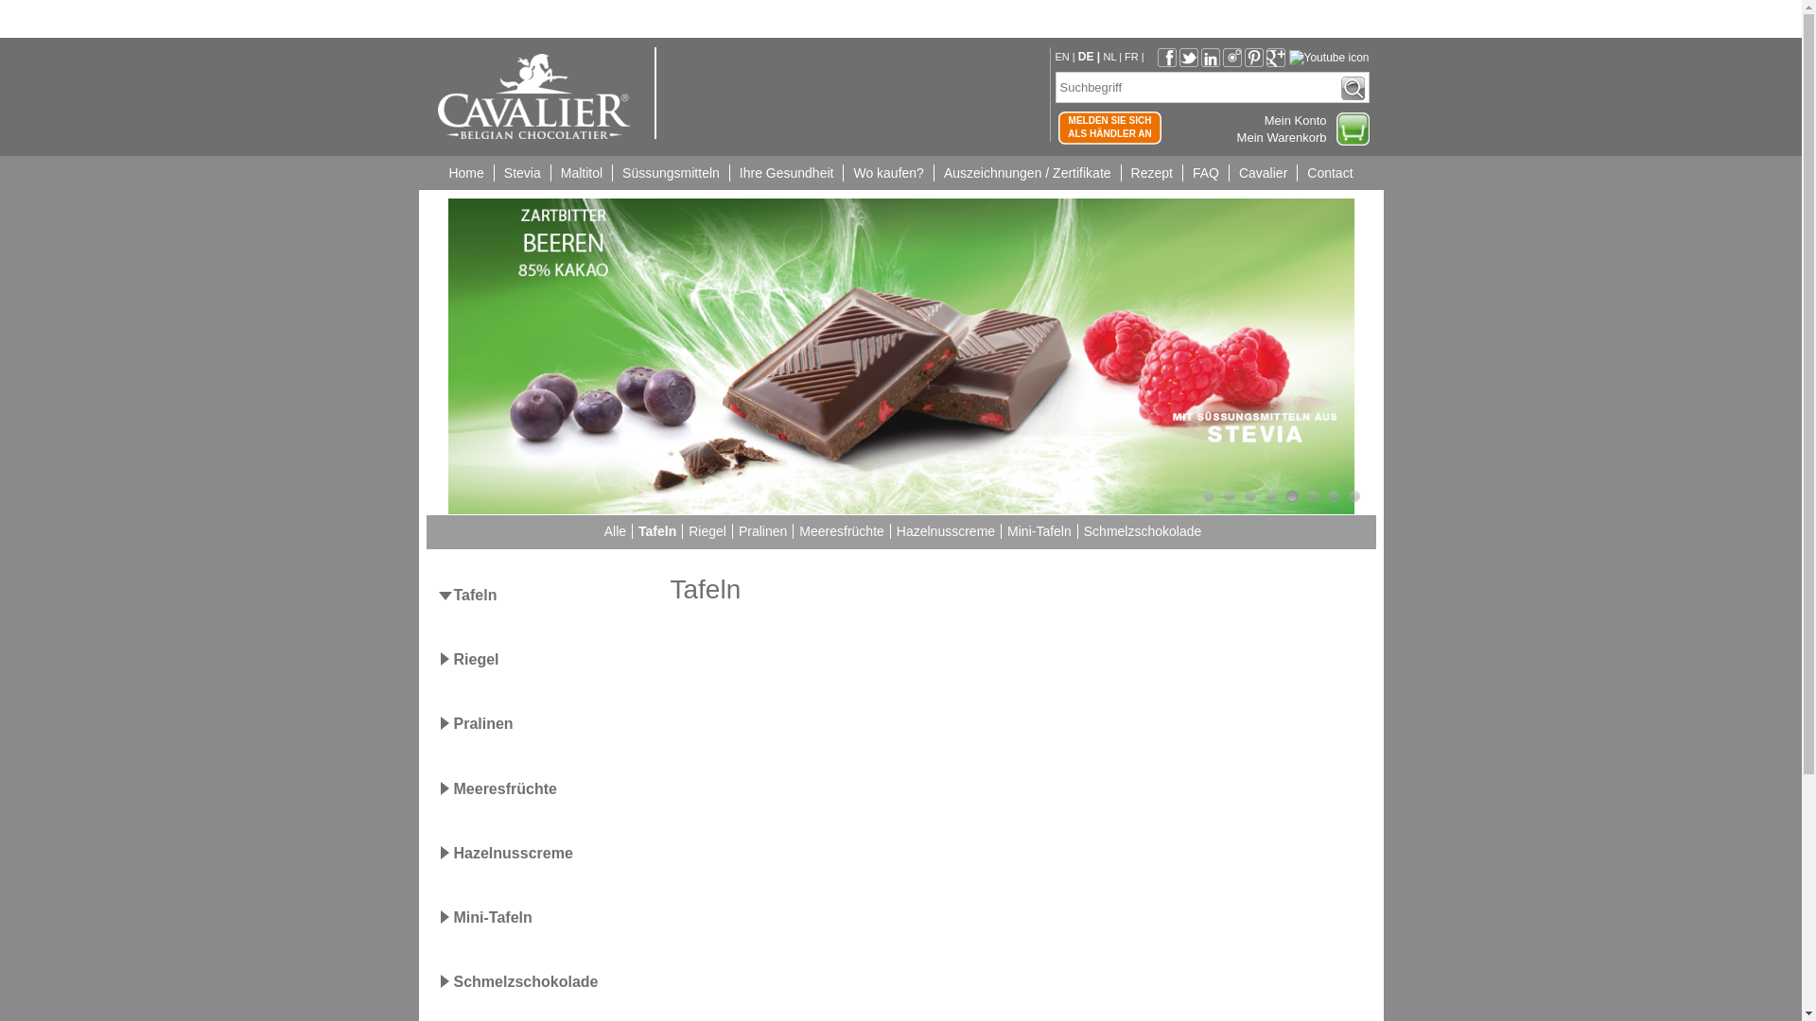 The width and height of the screenshot is (1816, 1021). Describe the element at coordinates (1141, 531) in the screenshot. I see `Schmelzschokolade` at that location.